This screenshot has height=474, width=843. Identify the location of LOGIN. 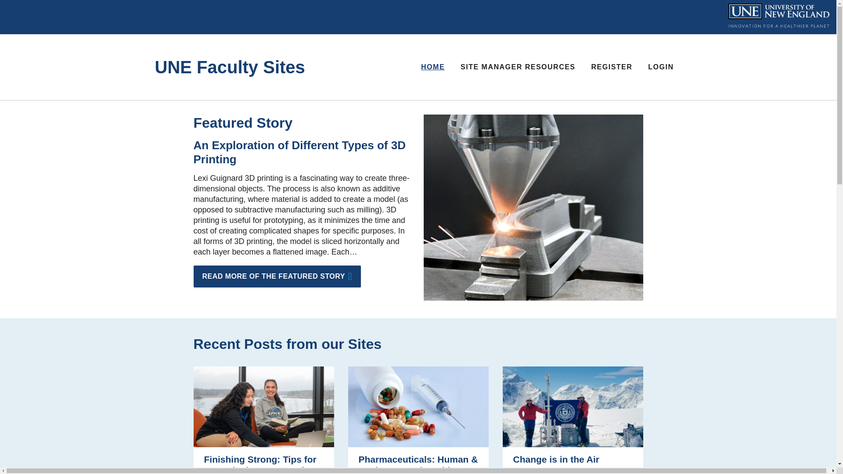
(660, 67).